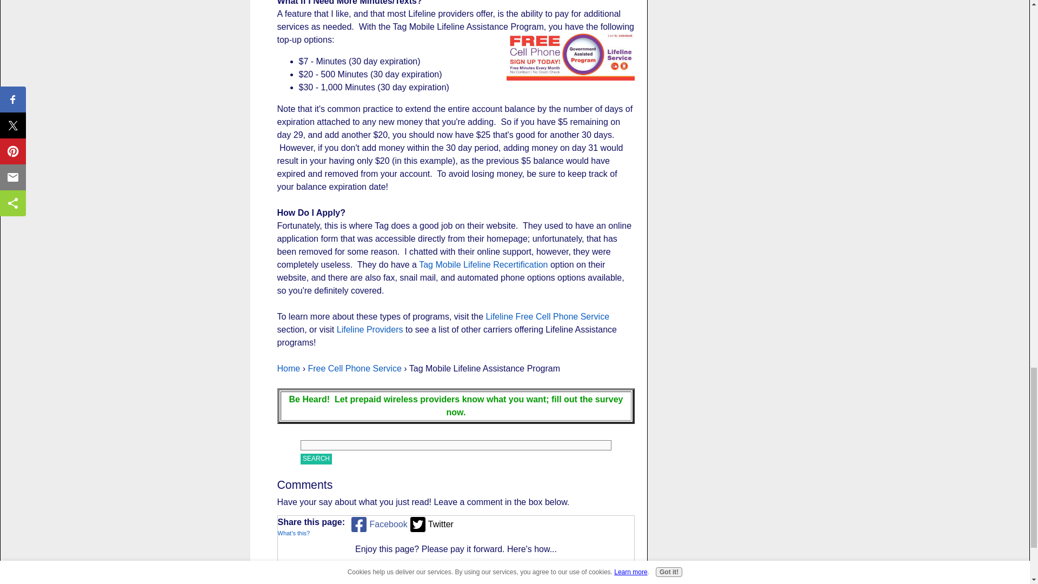 This screenshot has width=1038, height=584. What do you see at coordinates (316, 459) in the screenshot?
I see `Search` at bounding box center [316, 459].